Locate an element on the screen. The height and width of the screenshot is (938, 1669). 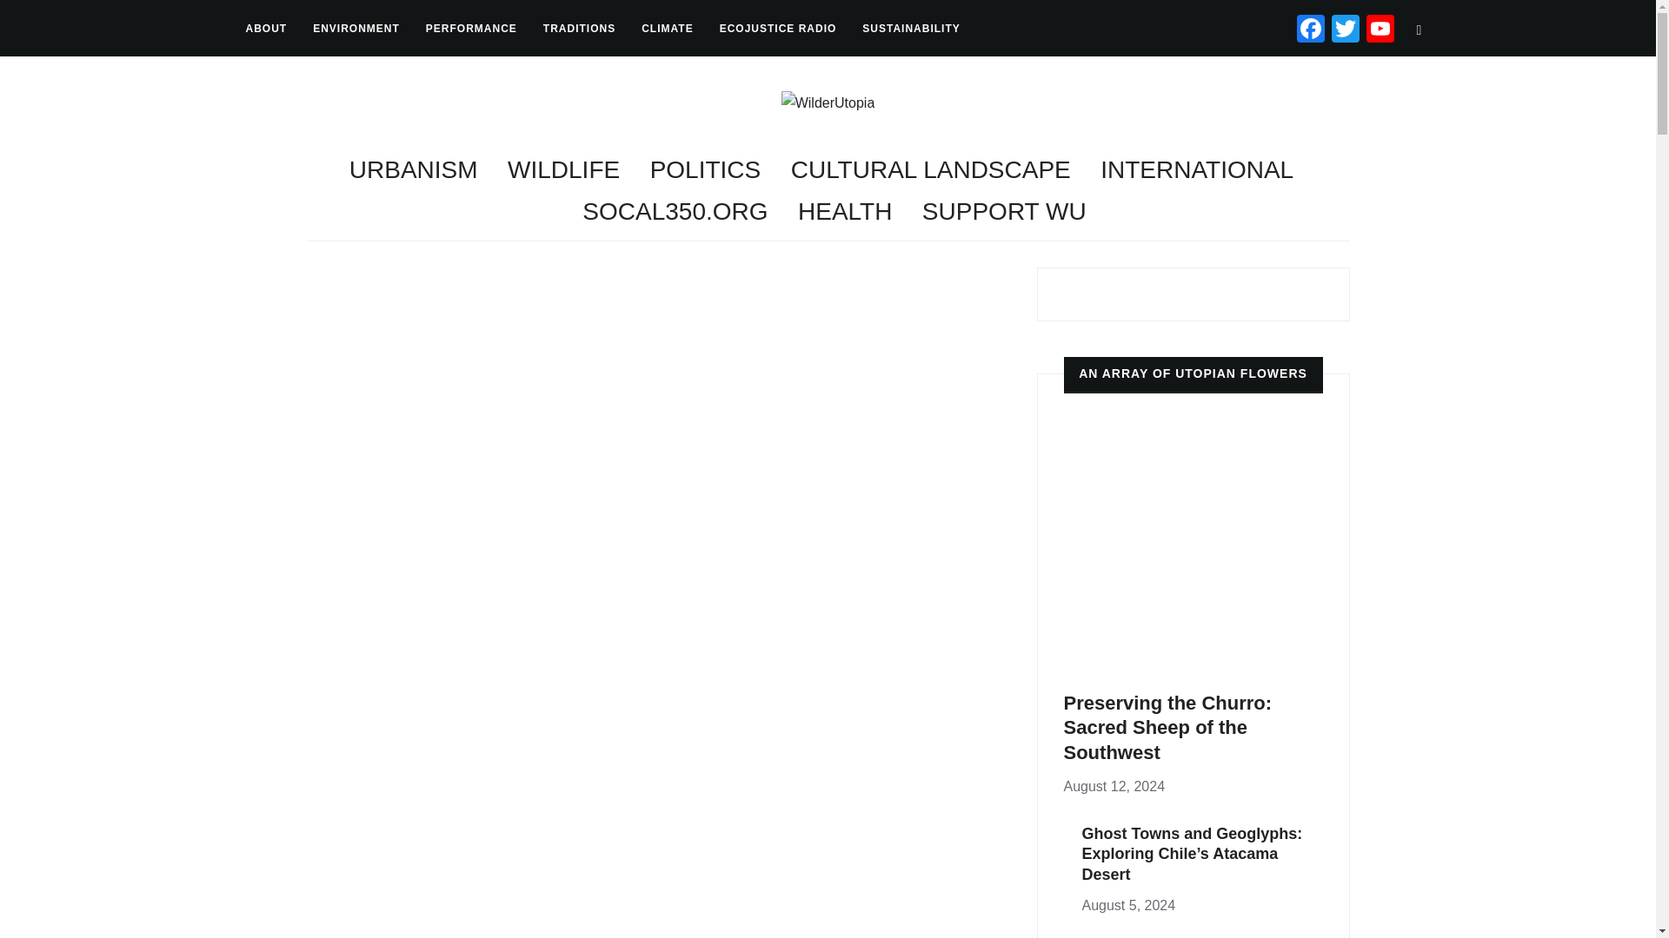
CLIMATE is located at coordinates (666, 28).